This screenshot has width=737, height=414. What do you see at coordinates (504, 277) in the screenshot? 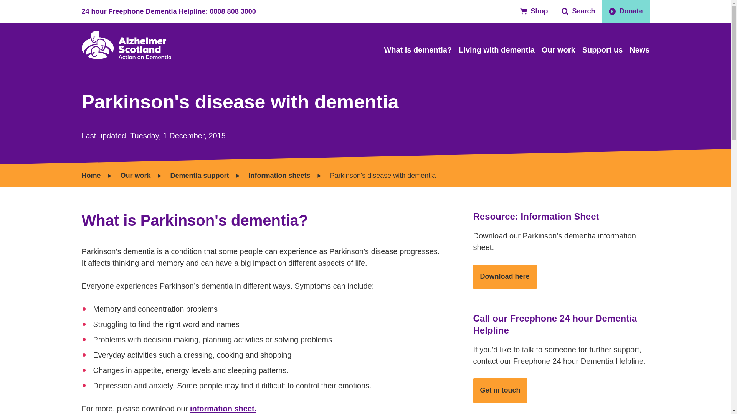
I see `Download here` at bounding box center [504, 277].